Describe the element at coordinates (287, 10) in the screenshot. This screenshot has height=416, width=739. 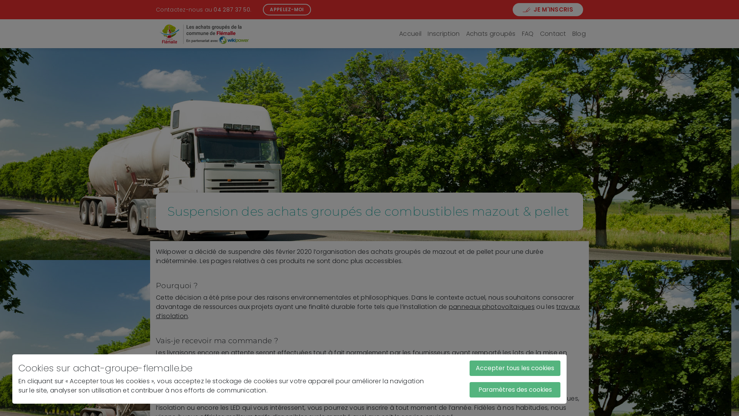
I see `APPELEZ-MOI` at that location.